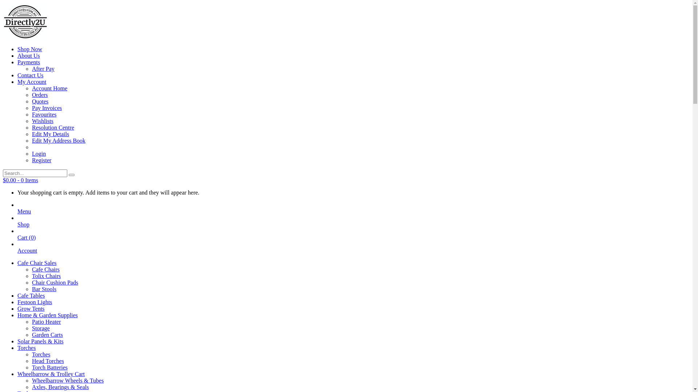 This screenshot has width=698, height=392. I want to click on Quotes, so click(40, 102).